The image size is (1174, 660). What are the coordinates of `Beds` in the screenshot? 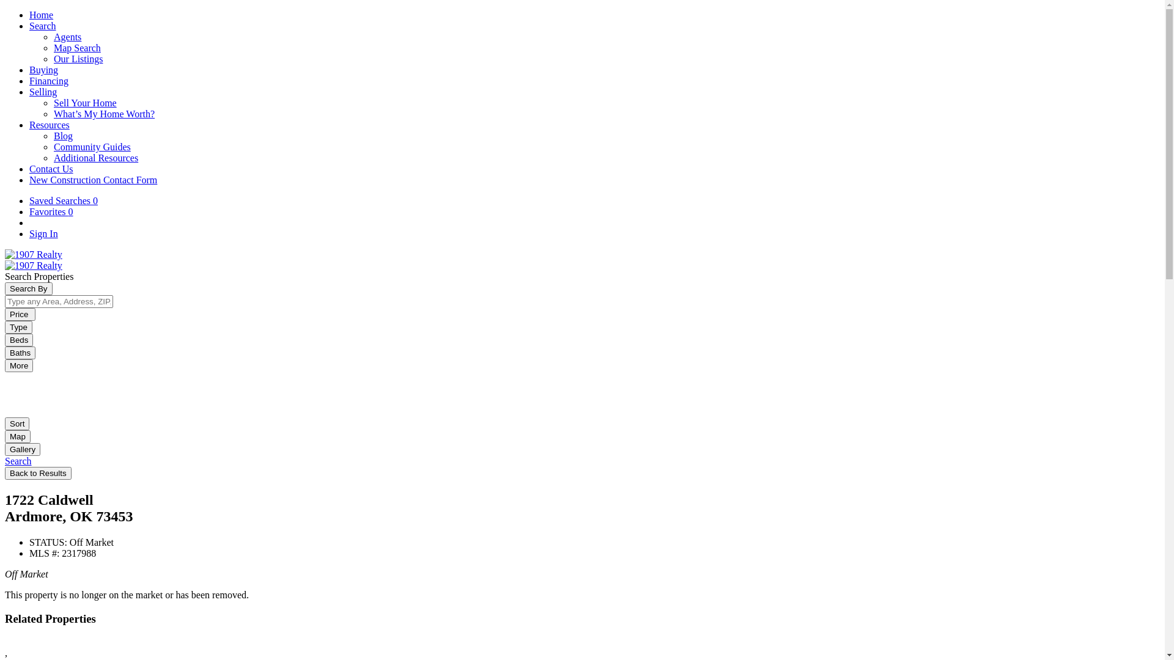 It's located at (19, 340).